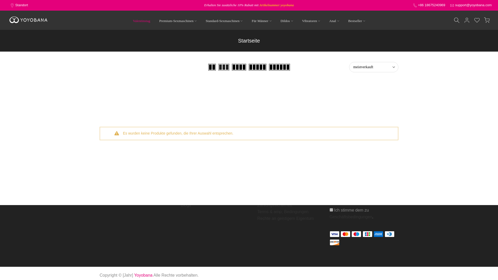 The width and height of the screenshot is (498, 280). Describe the element at coordinates (22, 5) in the screenshot. I see `Standort` at that location.